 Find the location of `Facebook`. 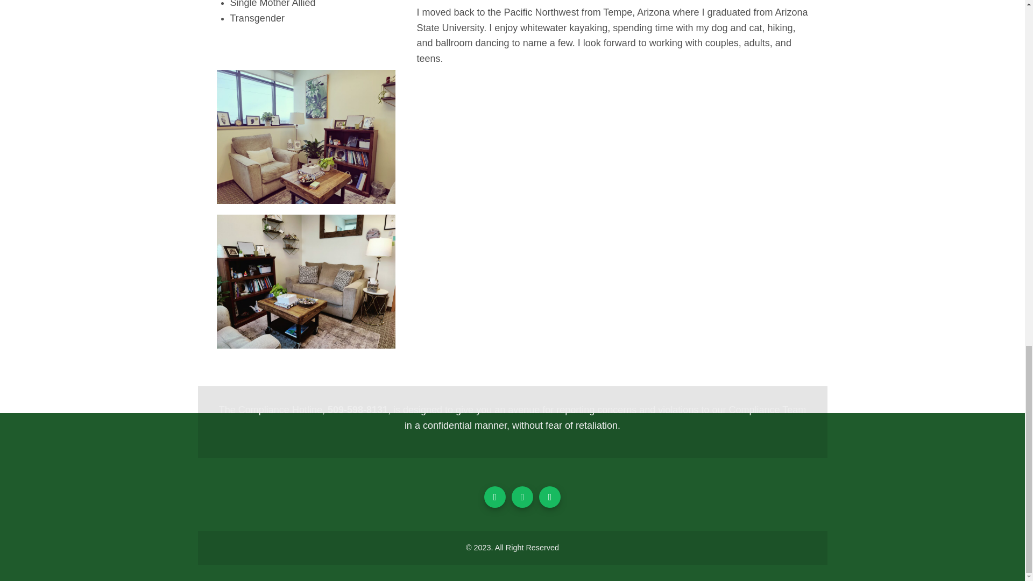

Facebook is located at coordinates (495, 497).